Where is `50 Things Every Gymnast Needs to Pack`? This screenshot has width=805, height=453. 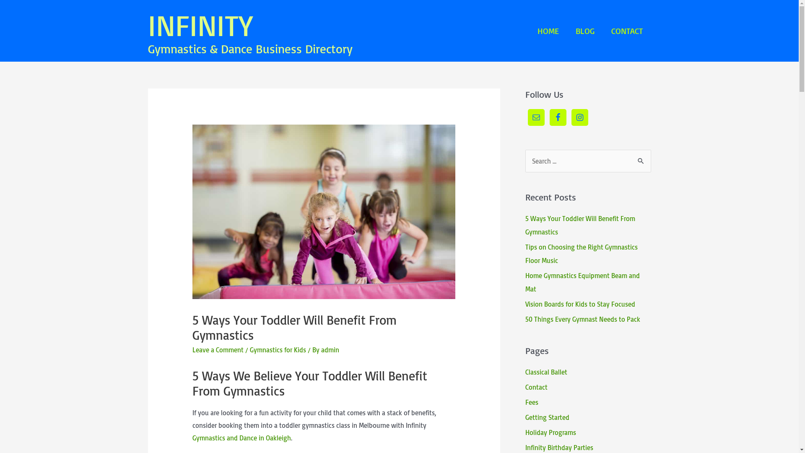 50 Things Every Gymnast Needs to Pack is located at coordinates (582, 319).